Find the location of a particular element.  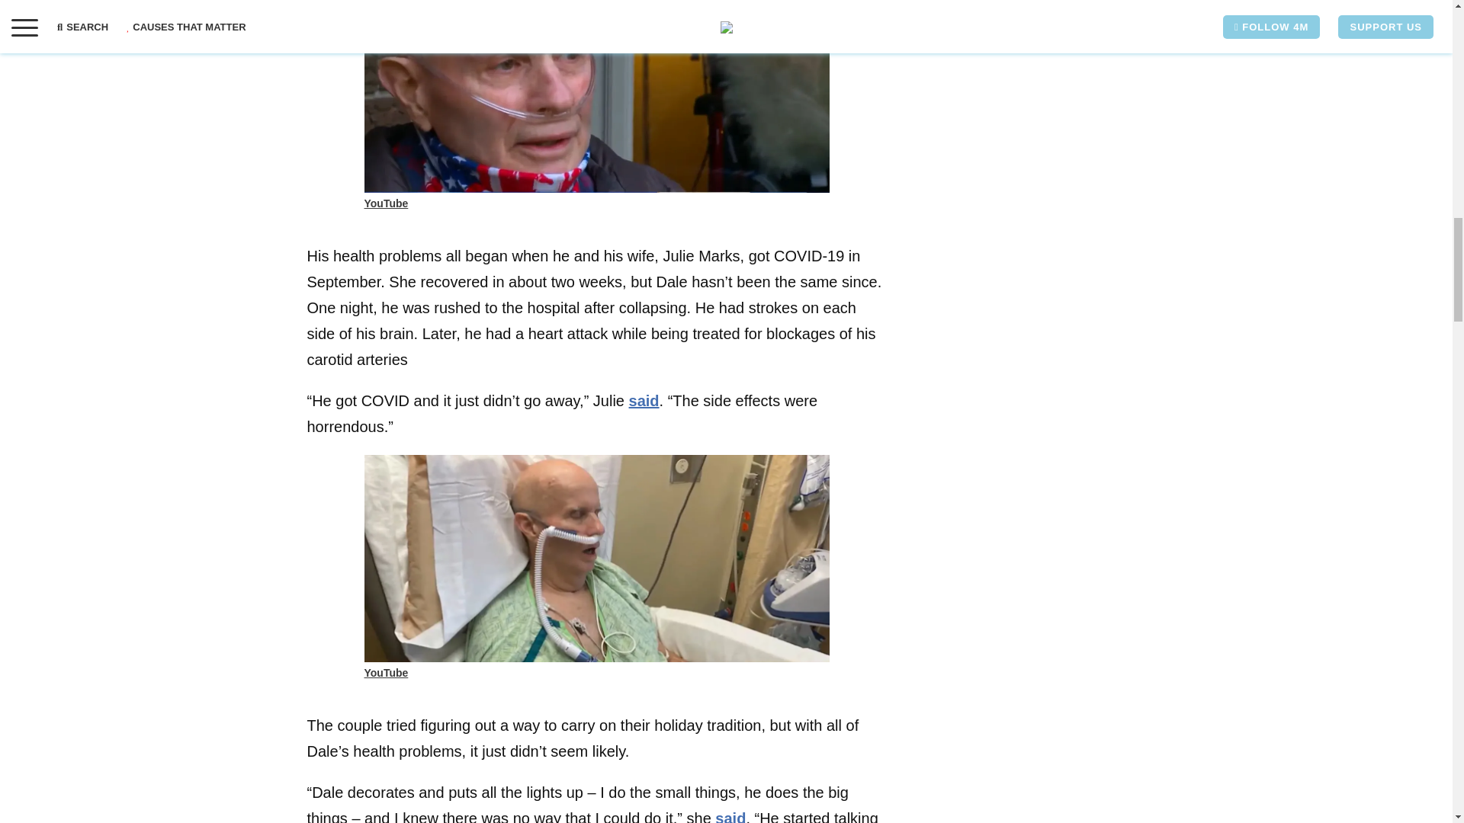

said is located at coordinates (644, 401).